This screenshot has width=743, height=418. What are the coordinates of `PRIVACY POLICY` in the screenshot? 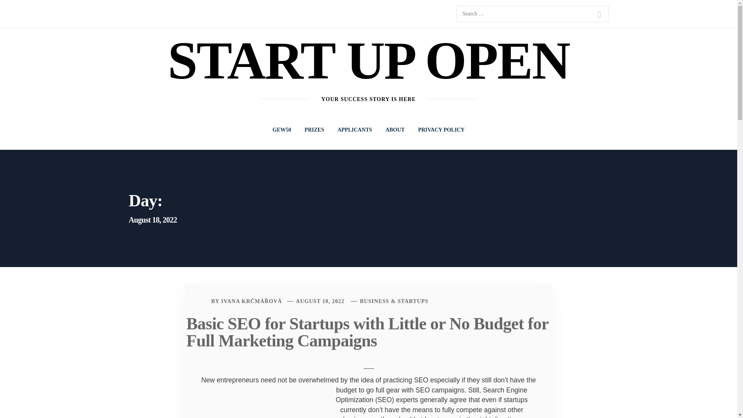 It's located at (441, 130).